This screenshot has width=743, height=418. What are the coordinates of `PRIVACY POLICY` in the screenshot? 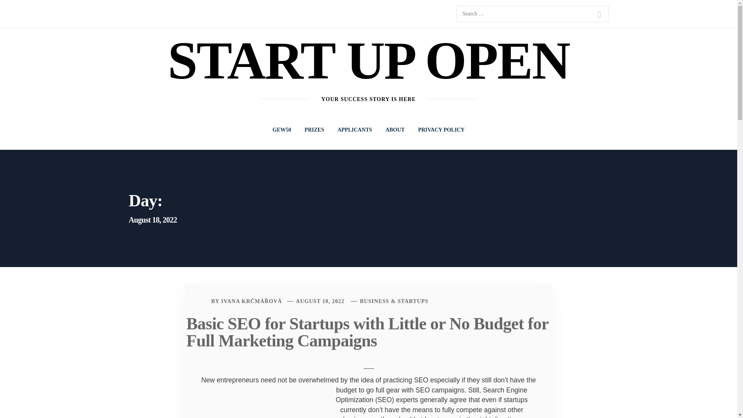 It's located at (441, 130).